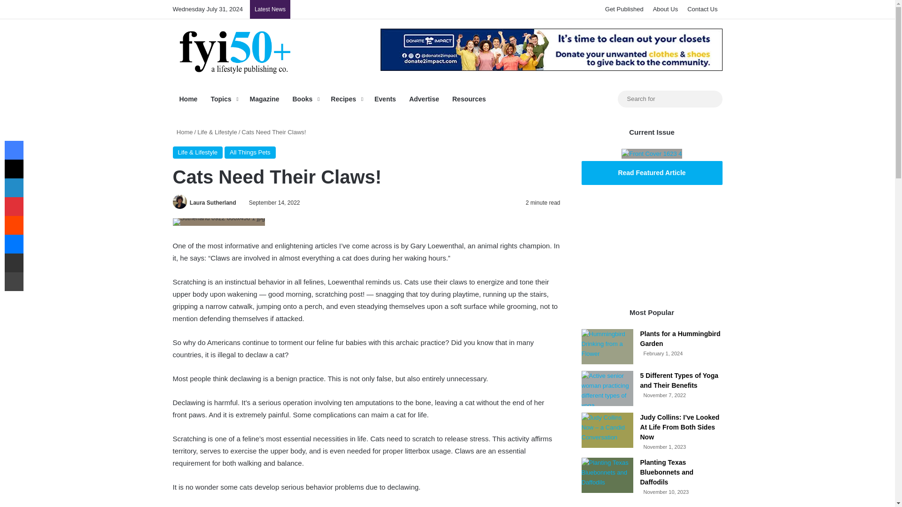 Image resolution: width=902 pixels, height=507 pixels. Describe the element at coordinates (189, 99) in the screenshot. I see `Home` at that location.